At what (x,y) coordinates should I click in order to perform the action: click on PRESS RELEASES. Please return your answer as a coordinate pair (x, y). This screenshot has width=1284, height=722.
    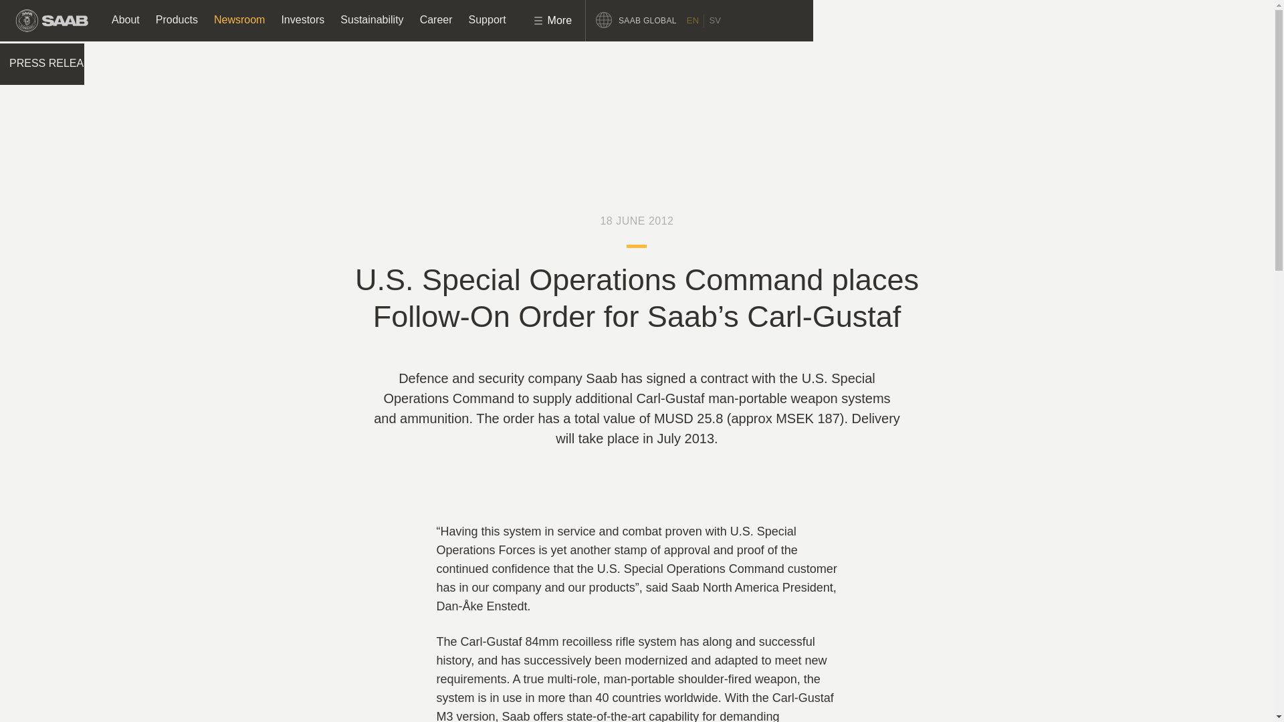
    Looking at the image, I should click on (60, 64).